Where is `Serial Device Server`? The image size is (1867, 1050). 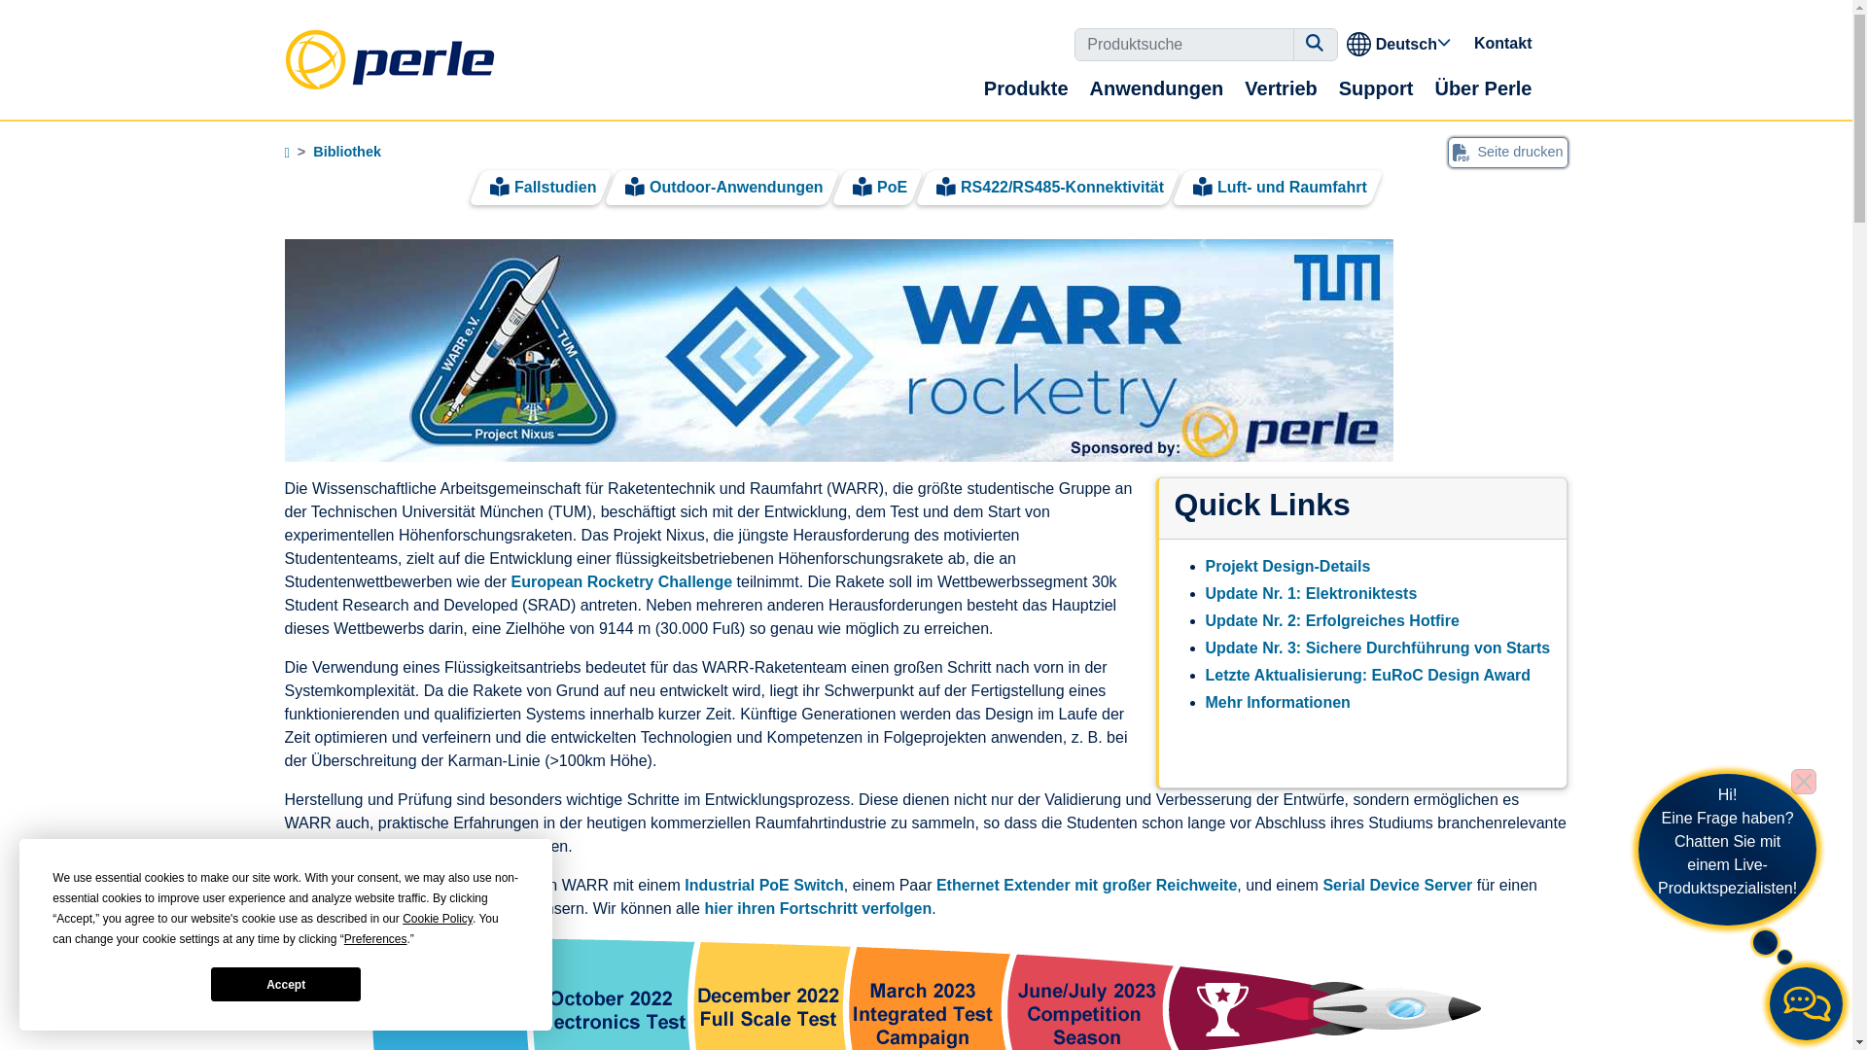 Serial Device Server is located at coordinates (1396, 885).